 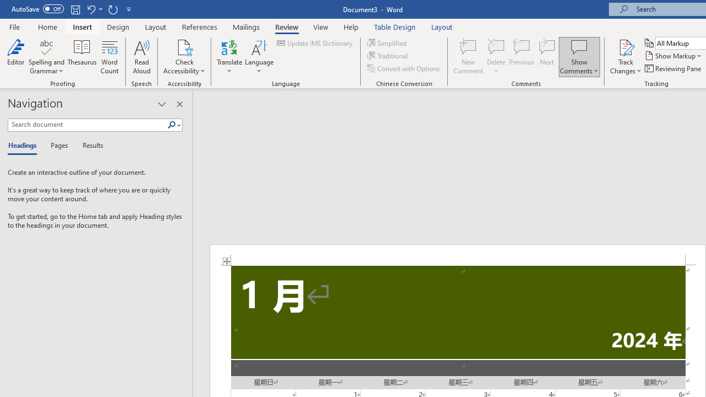 I want to click on Word Count, so click(x=109, y=56).